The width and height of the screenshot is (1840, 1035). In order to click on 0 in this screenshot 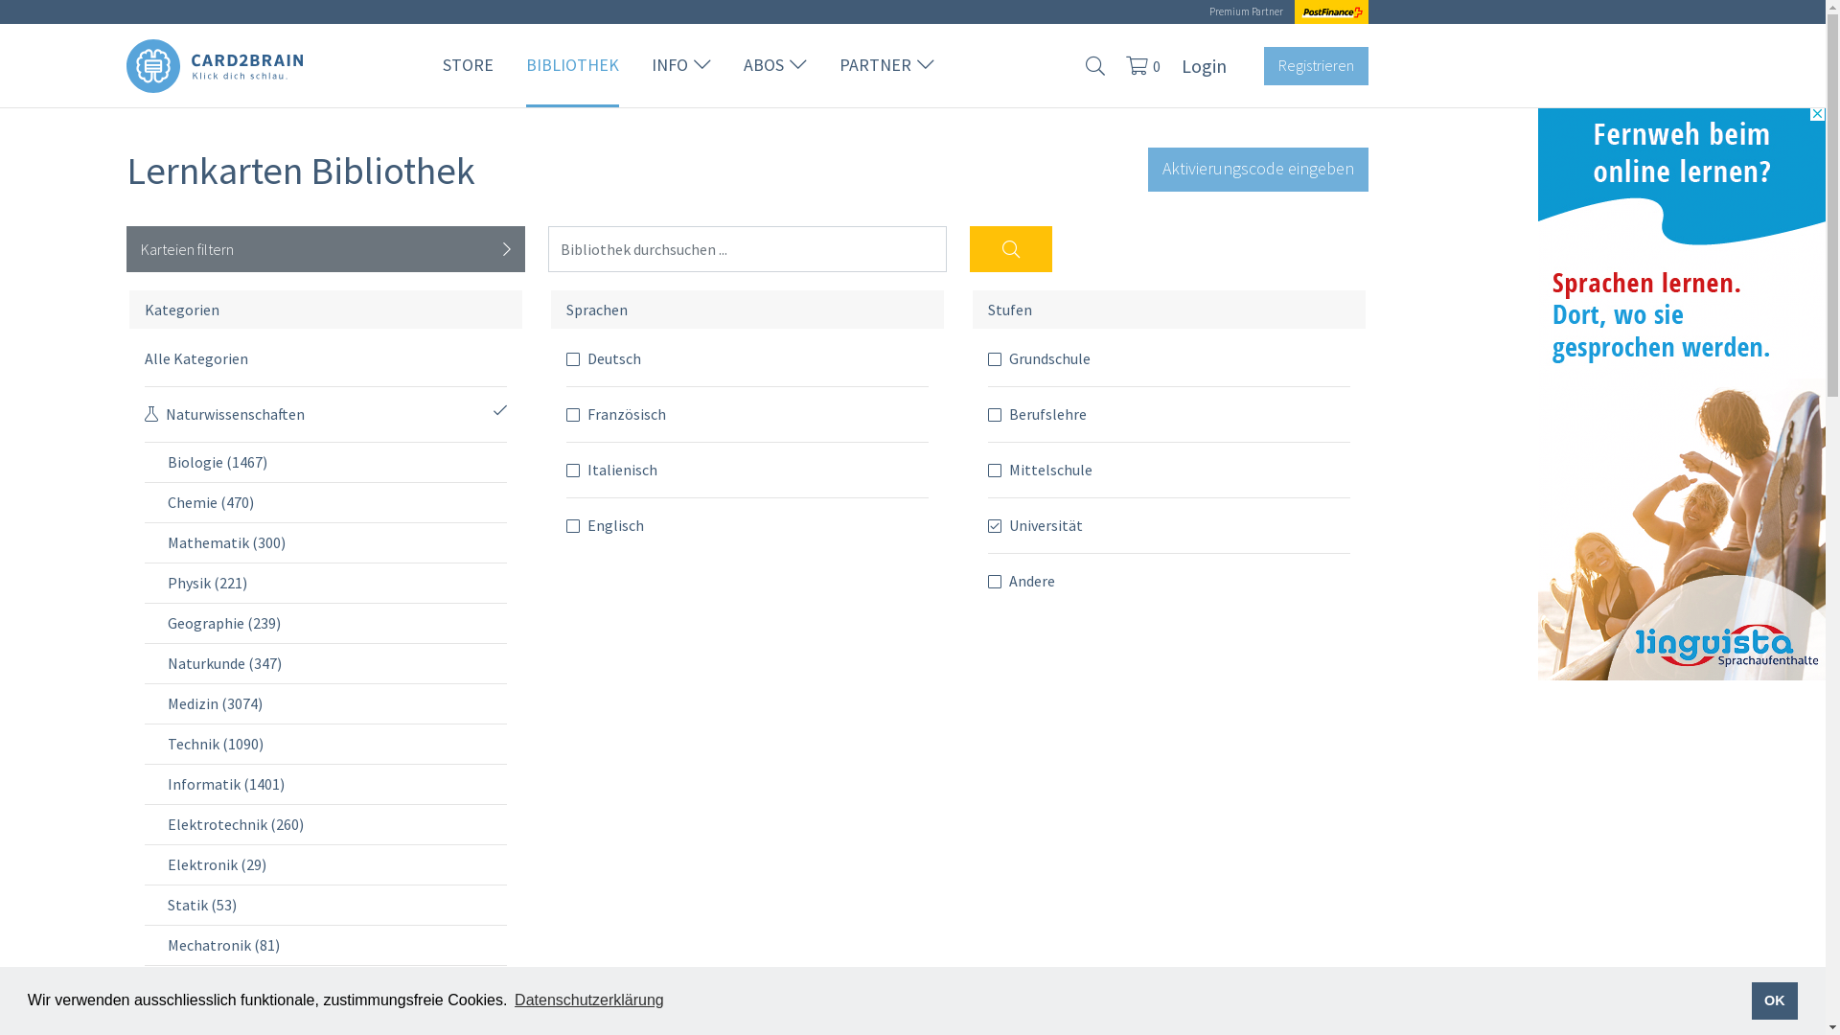, I will do `click(1138, 65)`.